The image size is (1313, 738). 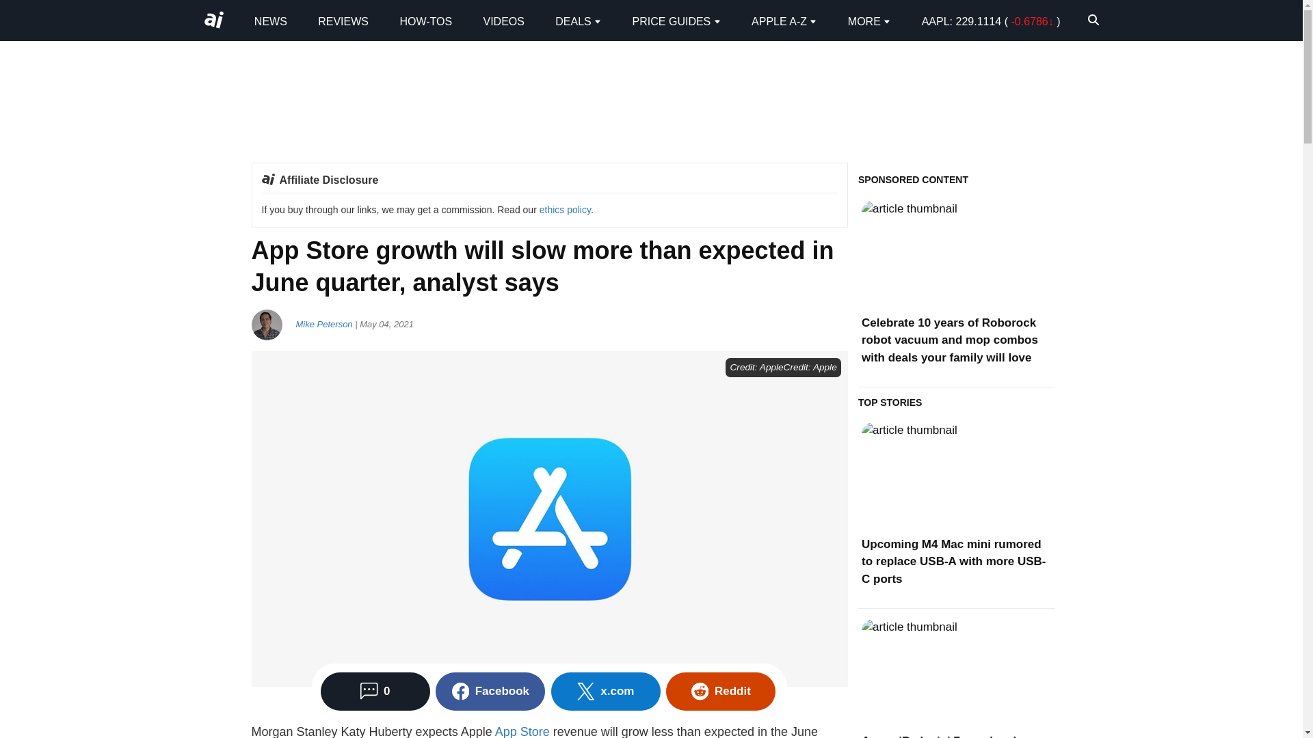 I want to click on REVIEWS, so click(x=343, y=20).